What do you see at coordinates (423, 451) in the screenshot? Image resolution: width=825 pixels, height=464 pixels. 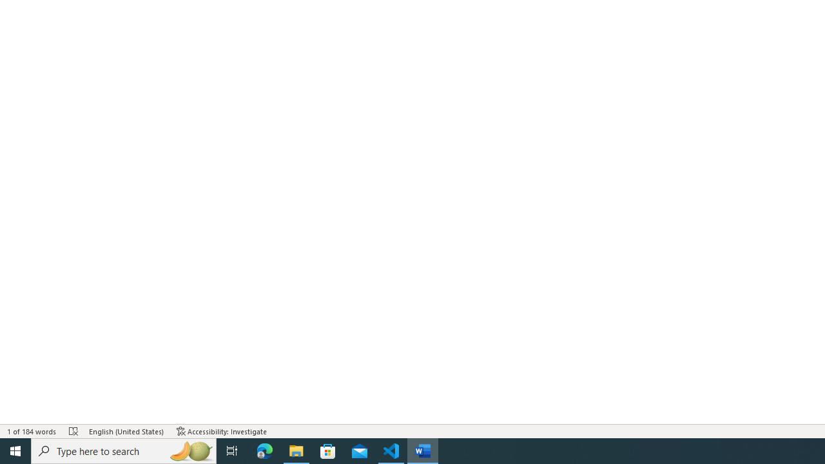 I see `Word - 1 running window` at bounding box center [423, 451].